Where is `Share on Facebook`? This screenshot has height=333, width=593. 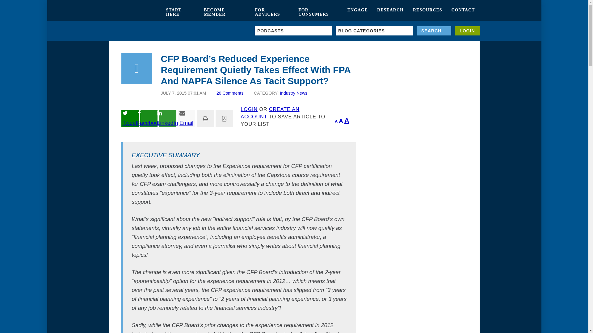 Share on Facebook is located at coordinates (149, 118).